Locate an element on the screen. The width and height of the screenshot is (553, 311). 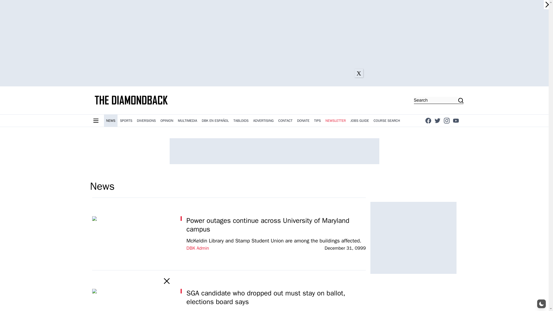
Diversions is located at coordinates (146, 120).